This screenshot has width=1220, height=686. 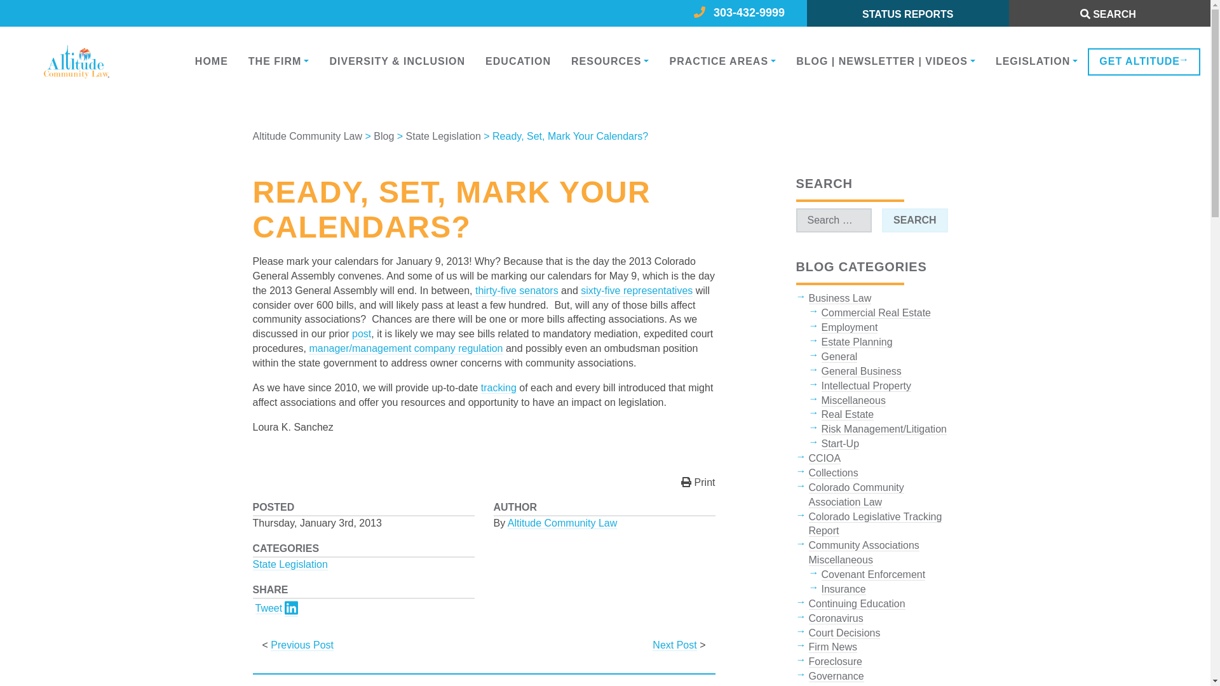 What do you see at coordinates (756, 13) in the screenshot?
I see `303-432-9999` at bounding box center [756, 13].